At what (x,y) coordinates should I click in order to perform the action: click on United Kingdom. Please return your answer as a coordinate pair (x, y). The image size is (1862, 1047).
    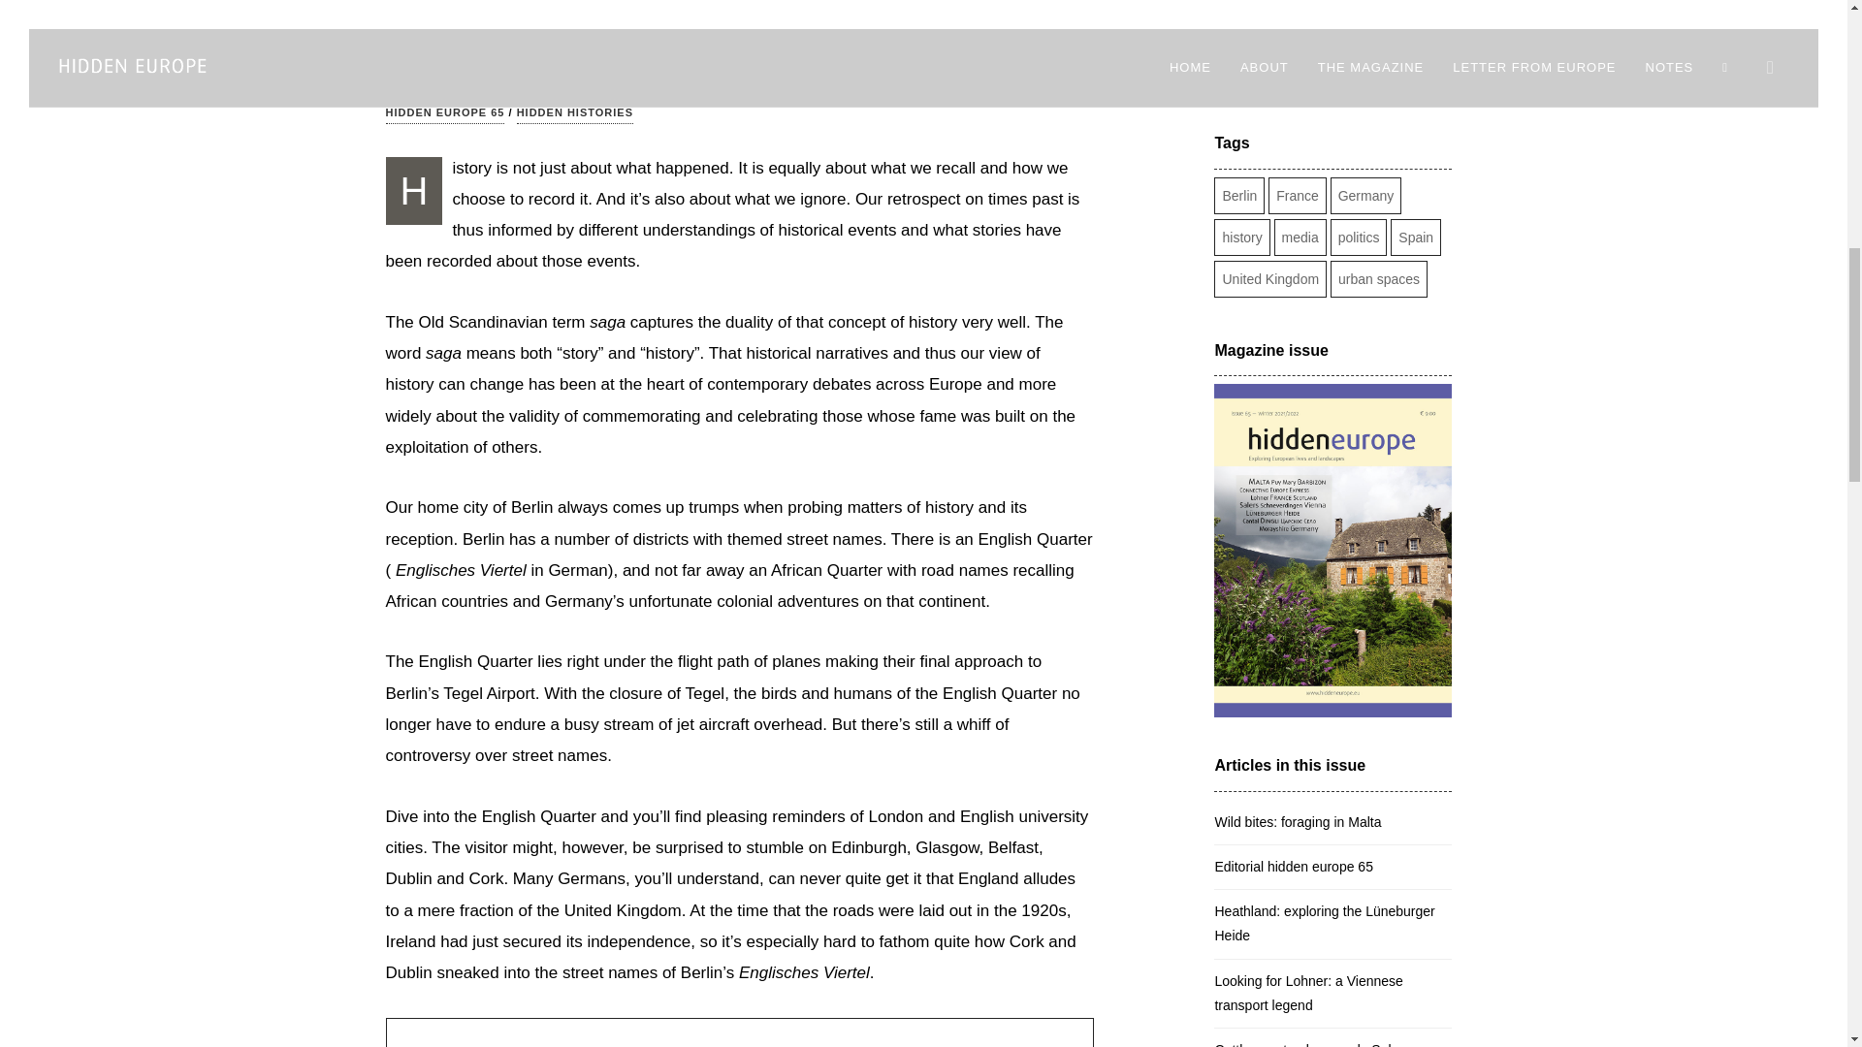
    Looking at the image, I should click on (1269, 278).